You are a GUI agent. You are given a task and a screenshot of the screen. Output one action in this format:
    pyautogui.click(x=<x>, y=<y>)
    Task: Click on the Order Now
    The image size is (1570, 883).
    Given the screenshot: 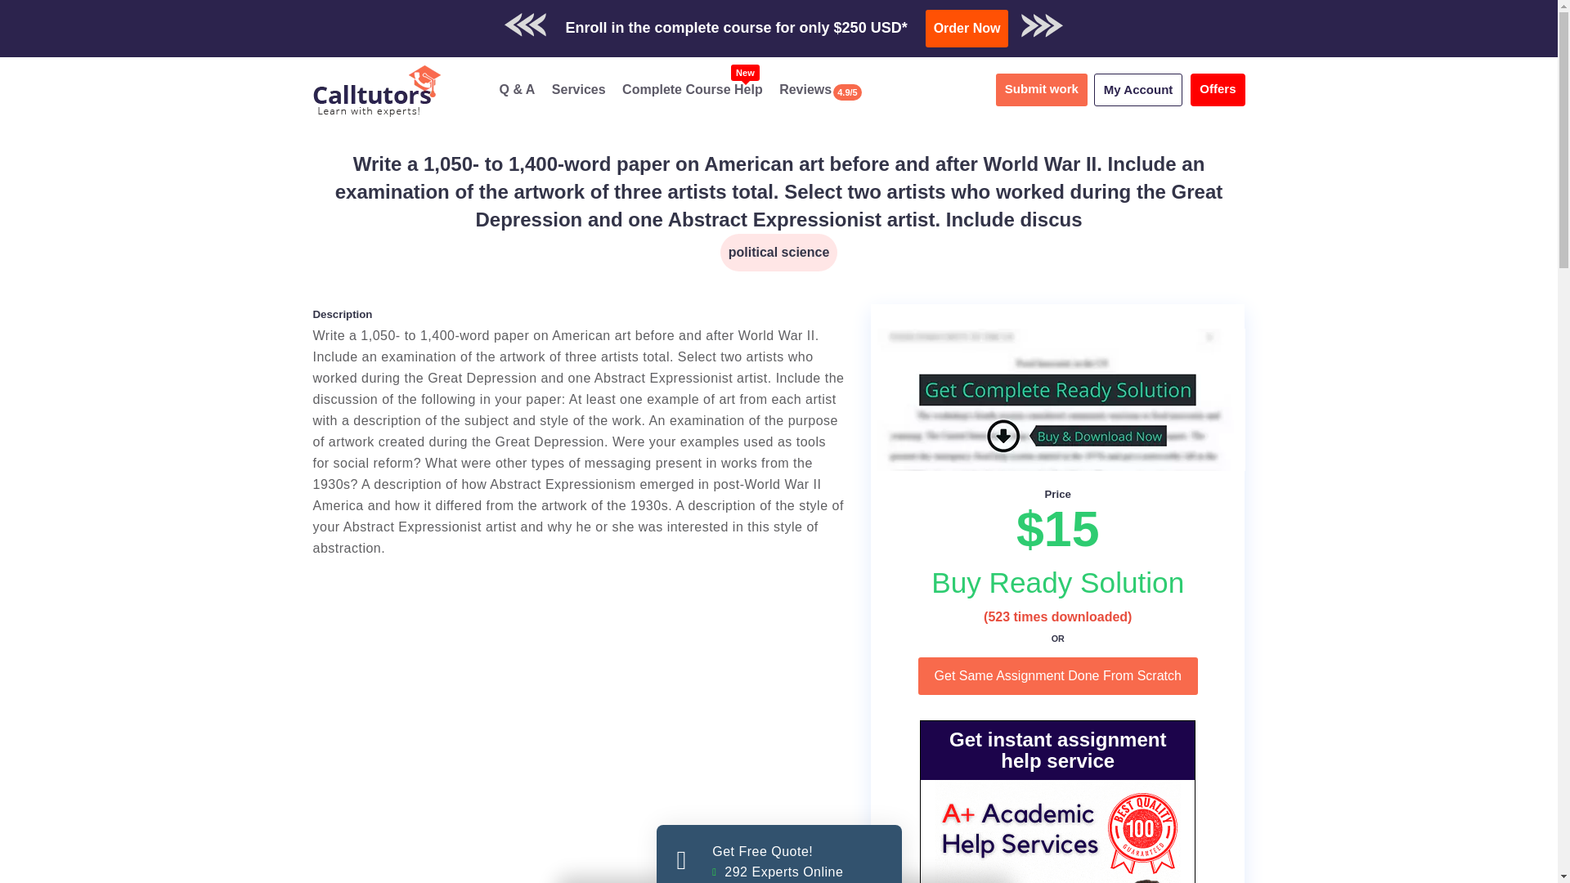 What is the action you would take?
    pyautogui.click(x=1138, y=89)
    